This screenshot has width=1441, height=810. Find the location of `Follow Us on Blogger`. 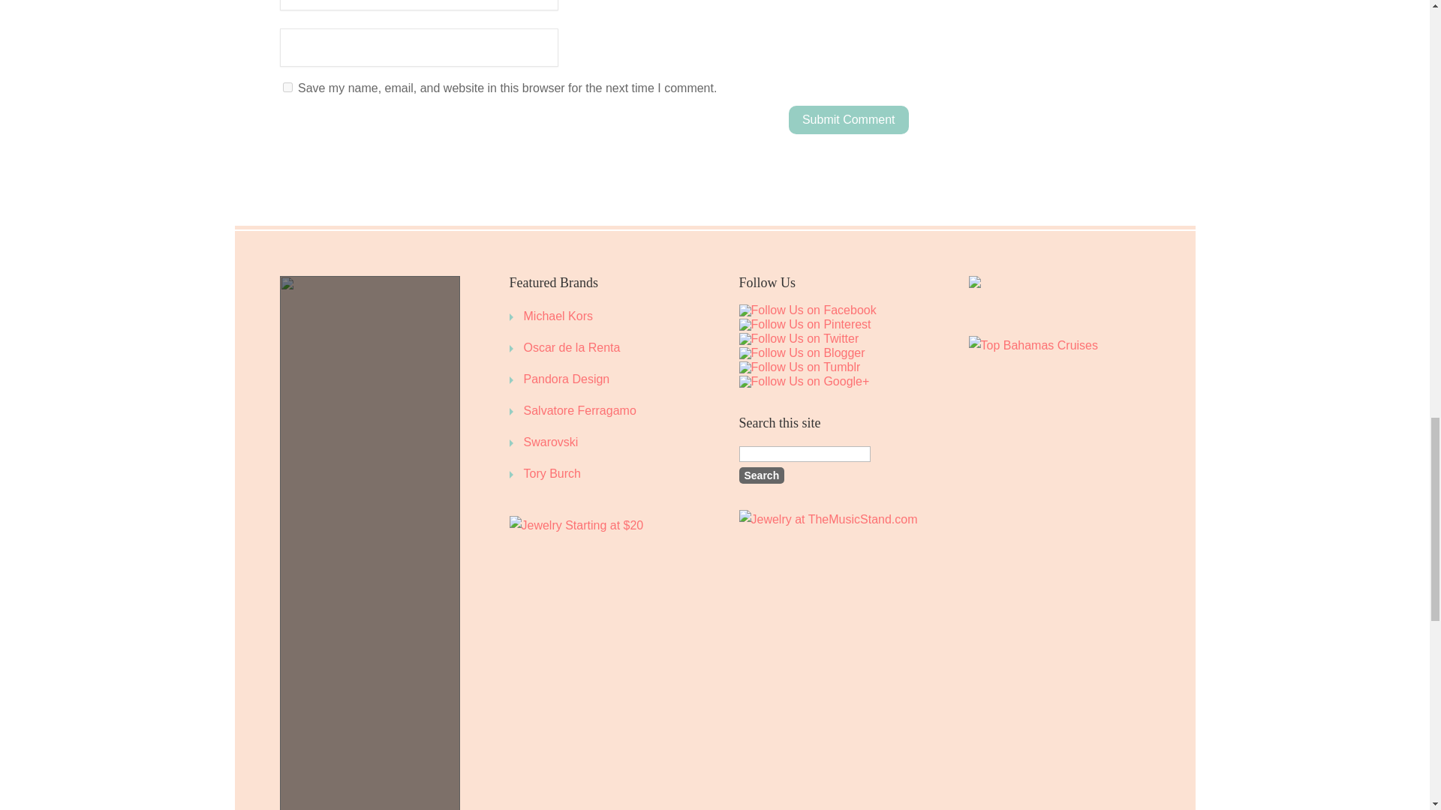

Follow Us on Blogger is located at coordinates (802, 353).